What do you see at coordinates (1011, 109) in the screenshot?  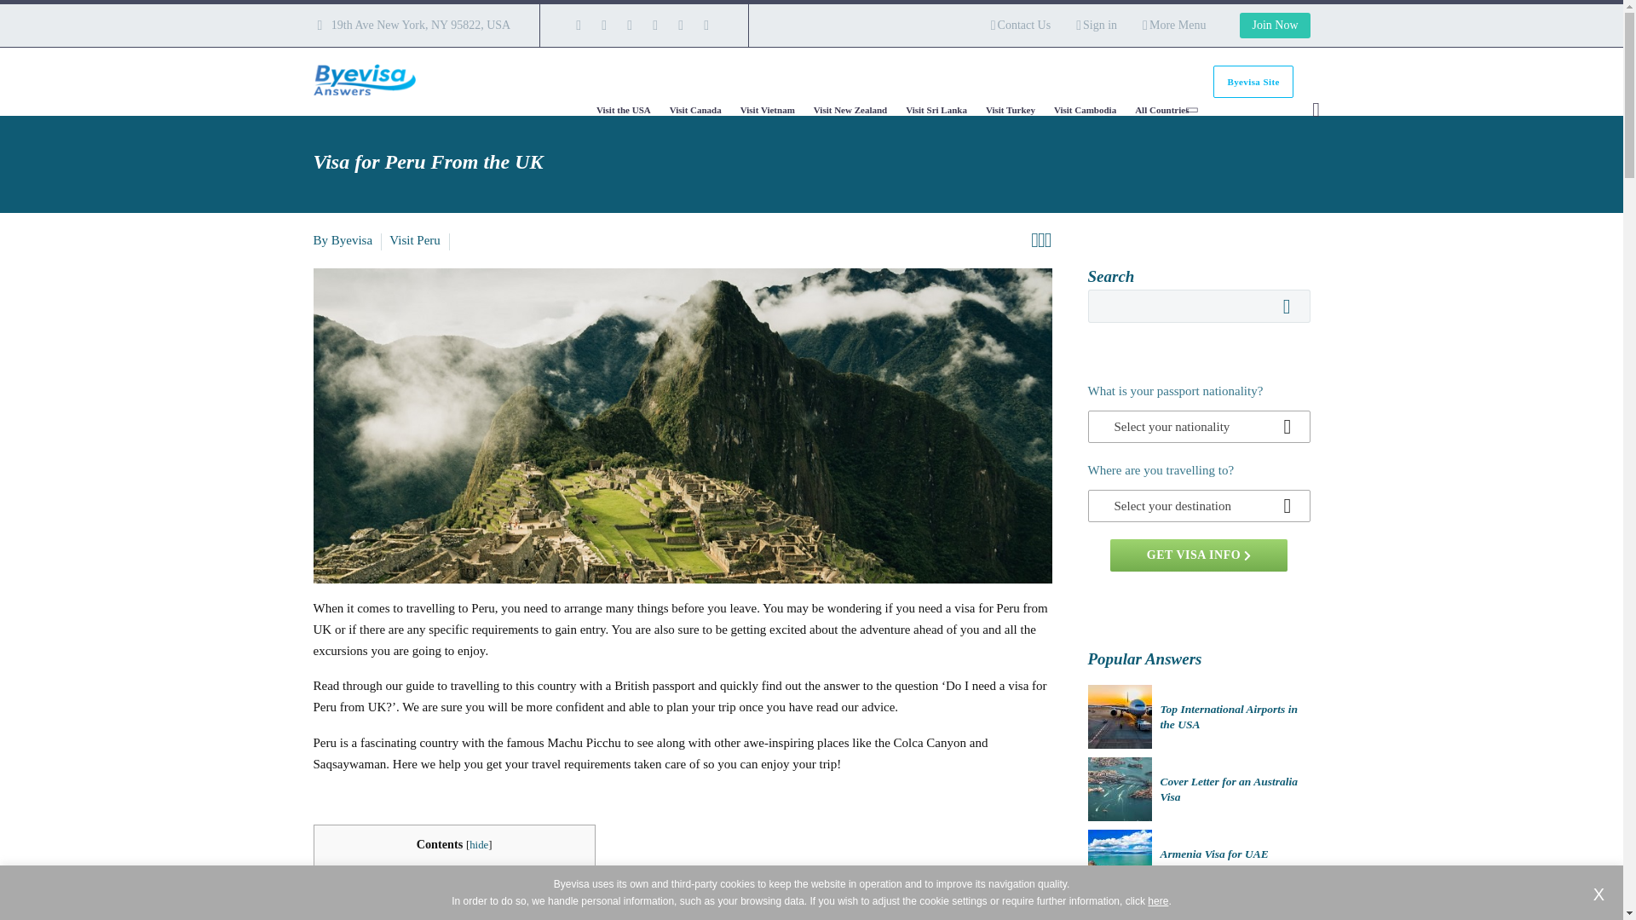 I see `Visit Turkey` at bounding box center [1011, 109].